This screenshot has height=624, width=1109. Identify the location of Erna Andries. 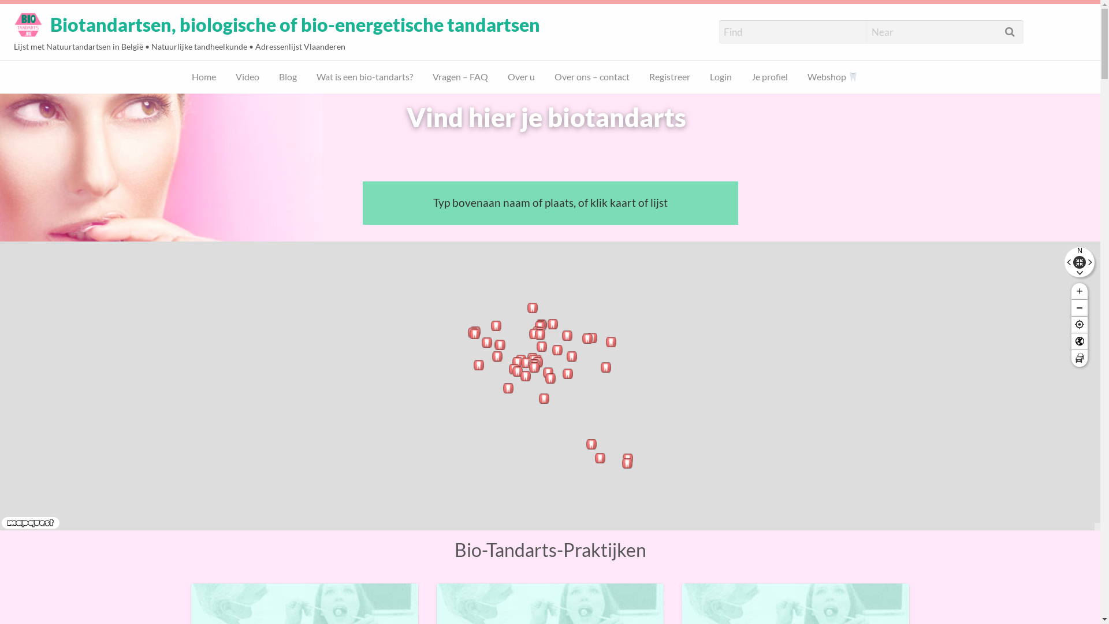
(567, 336).